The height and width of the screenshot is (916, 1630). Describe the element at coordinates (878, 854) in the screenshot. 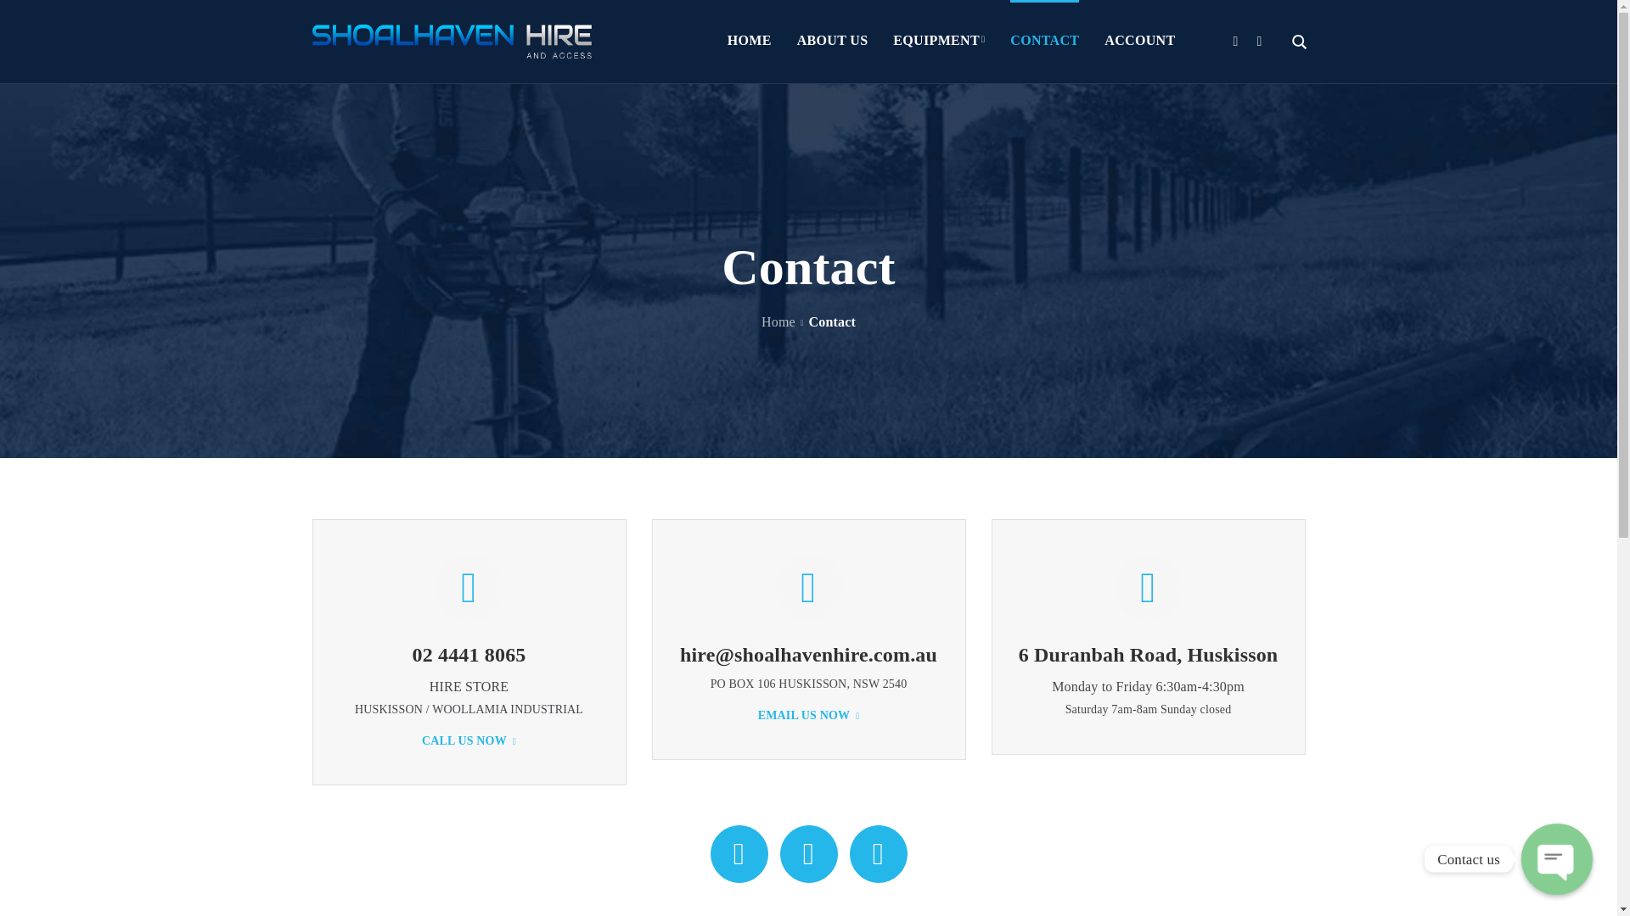

I see `Web` at that location.